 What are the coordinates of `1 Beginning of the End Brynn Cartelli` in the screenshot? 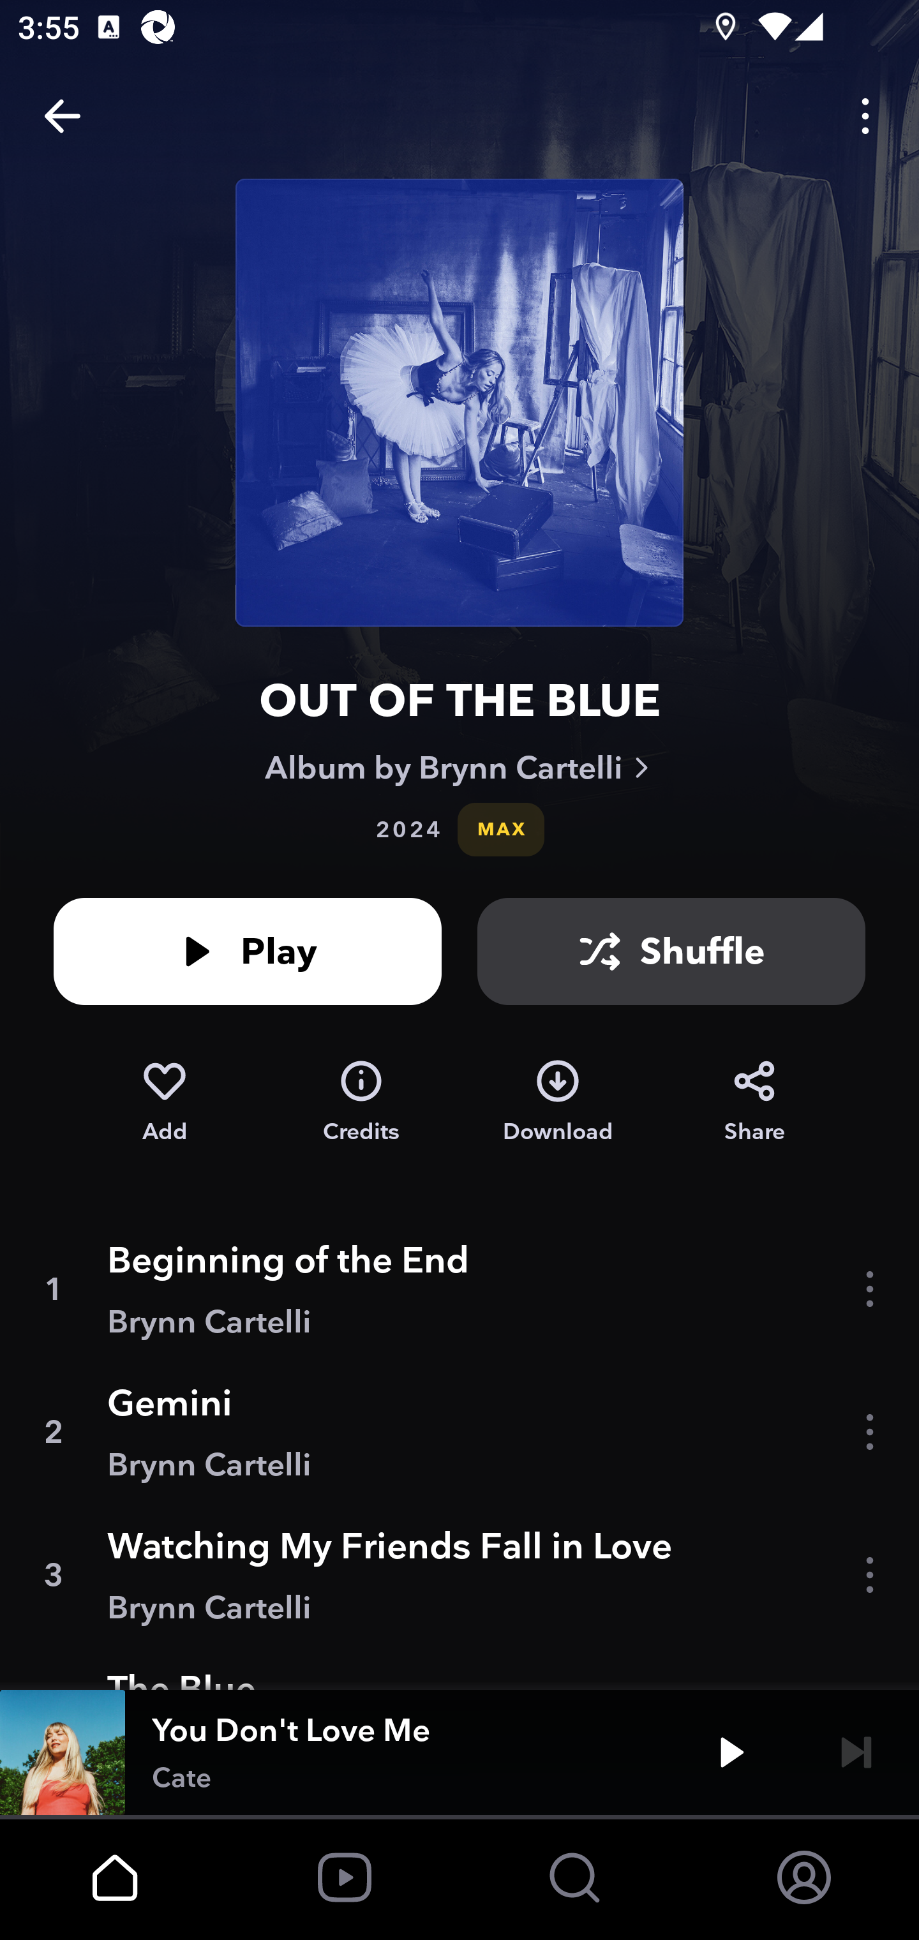 It's located at (459, 1289).